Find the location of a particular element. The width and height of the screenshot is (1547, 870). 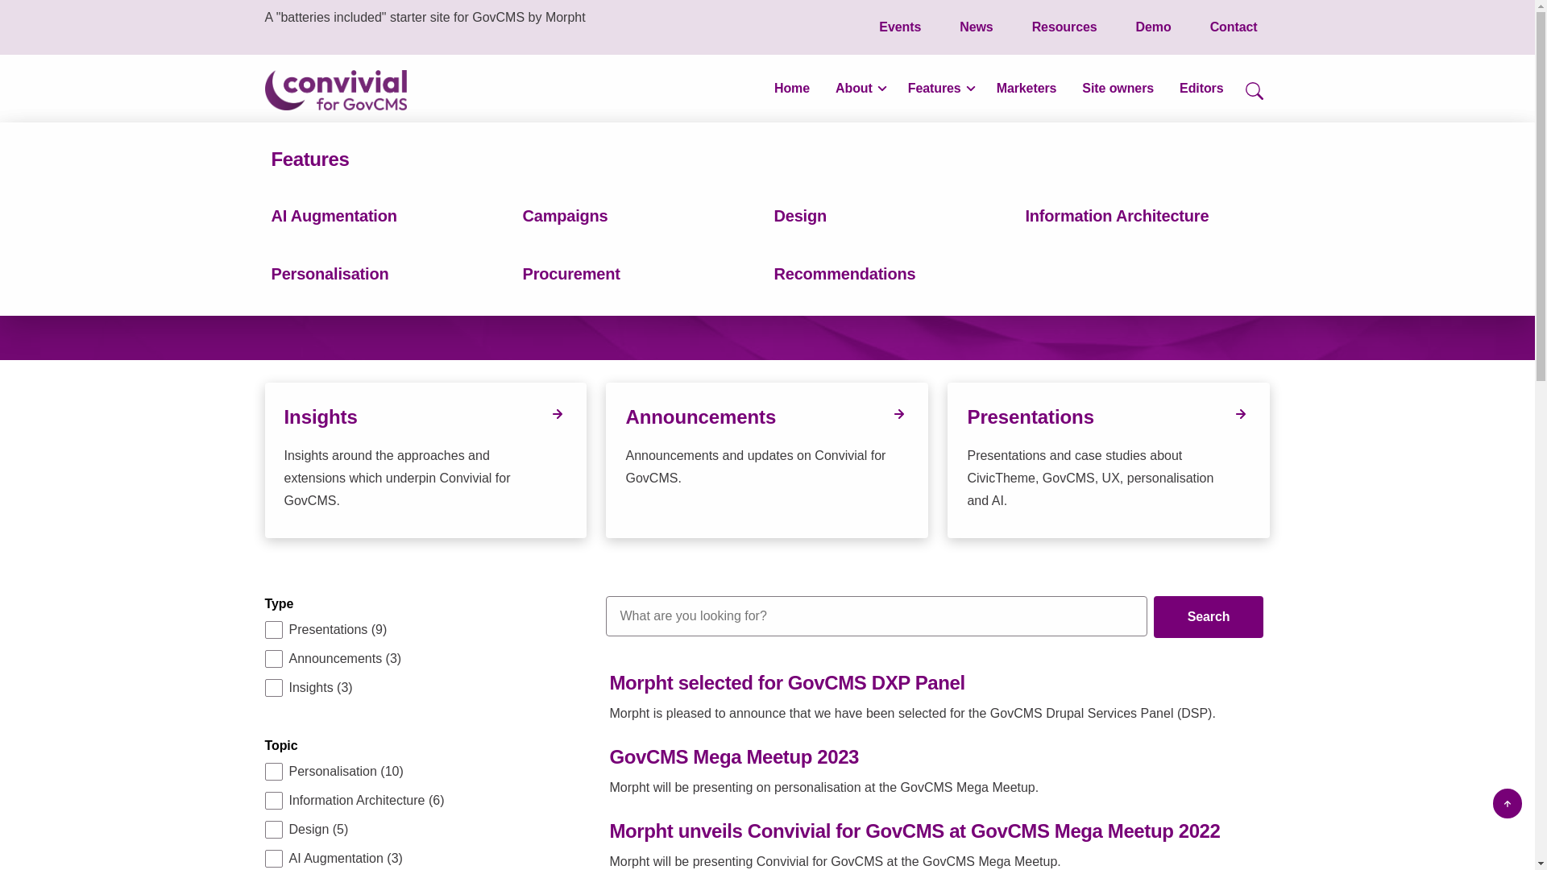

Events is located at coordinates (900, 27).